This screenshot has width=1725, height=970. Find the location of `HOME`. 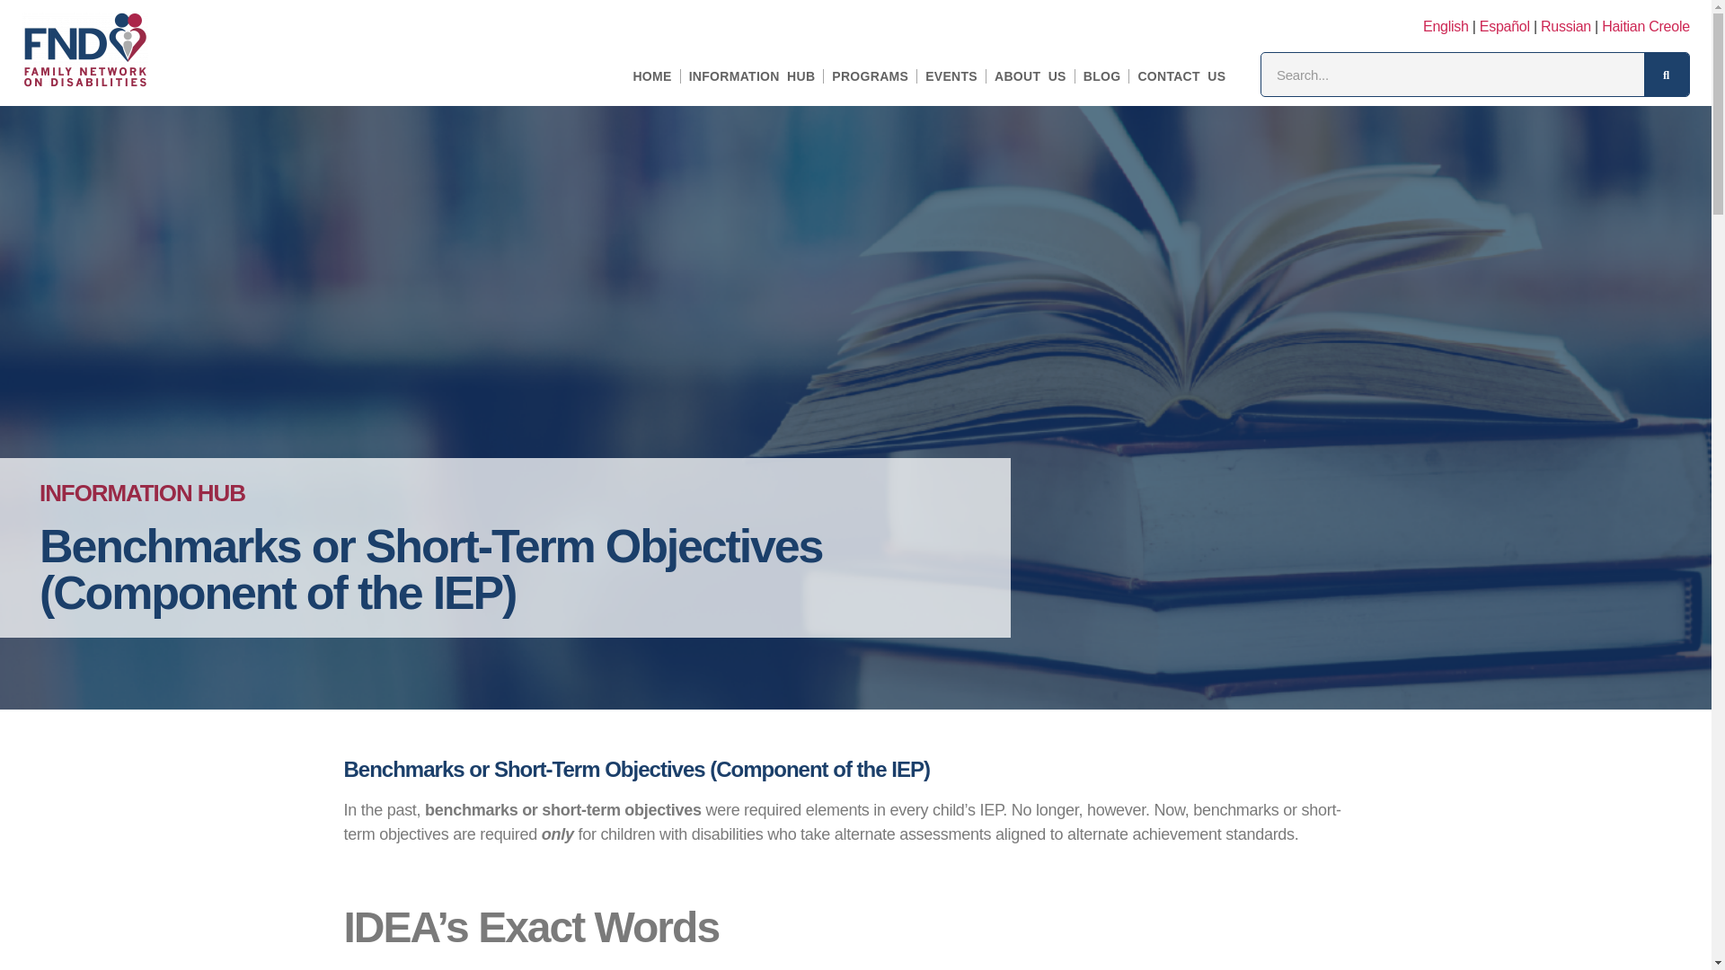

HOME is located at coordinates (652, 75).